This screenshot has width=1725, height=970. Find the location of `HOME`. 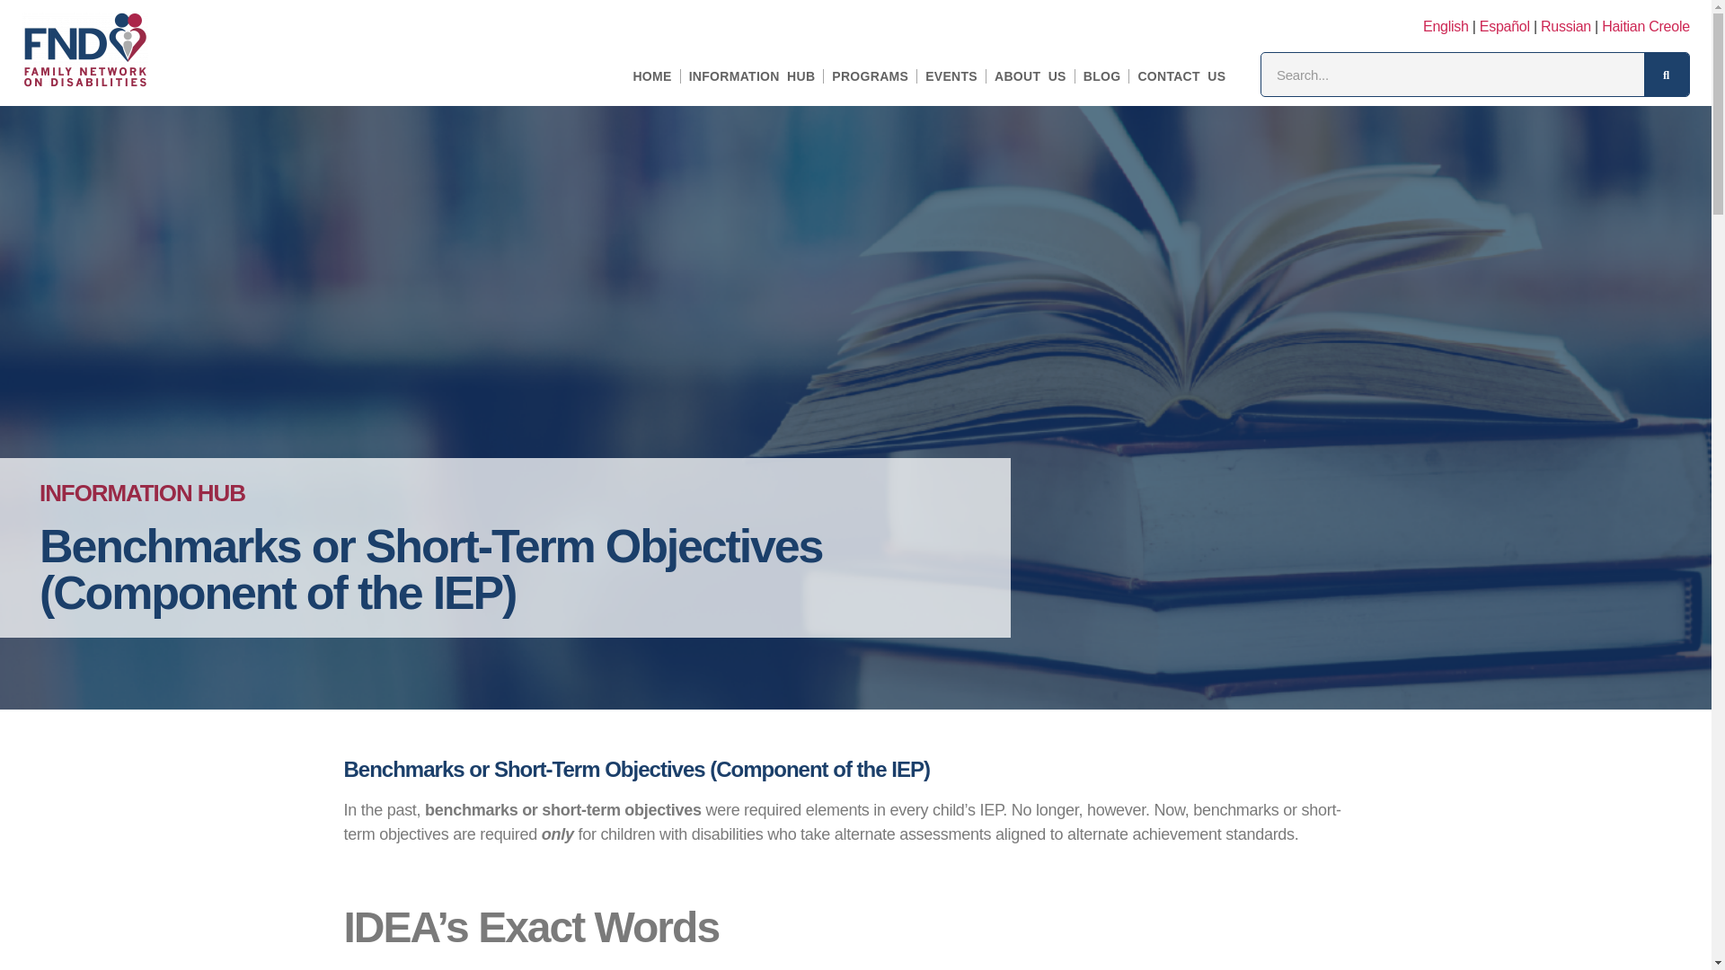

HOME is located at coordinates (652, 75).